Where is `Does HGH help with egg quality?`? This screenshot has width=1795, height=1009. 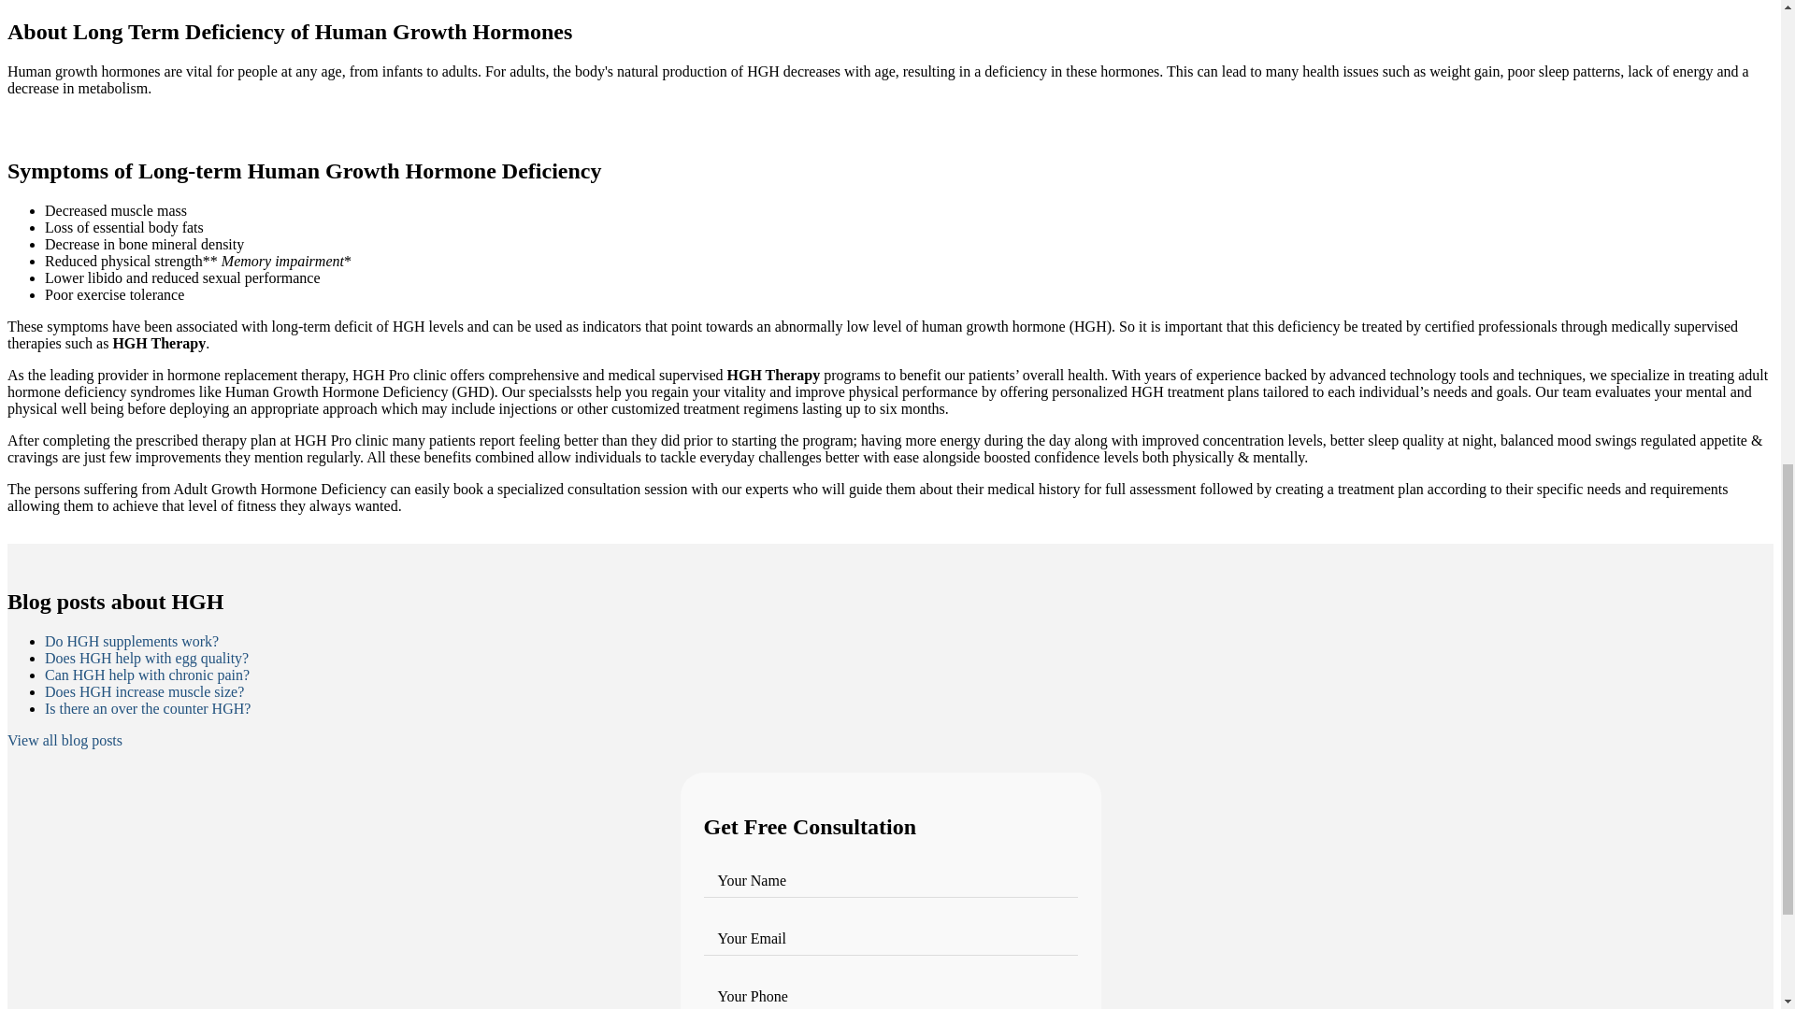
Does HGH help with egg quality? is located at coordinates (147, 658).